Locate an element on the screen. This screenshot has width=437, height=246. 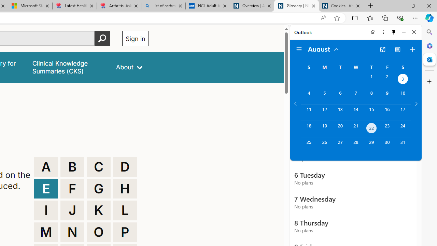
Sign in is located at coordinates (135, 38).